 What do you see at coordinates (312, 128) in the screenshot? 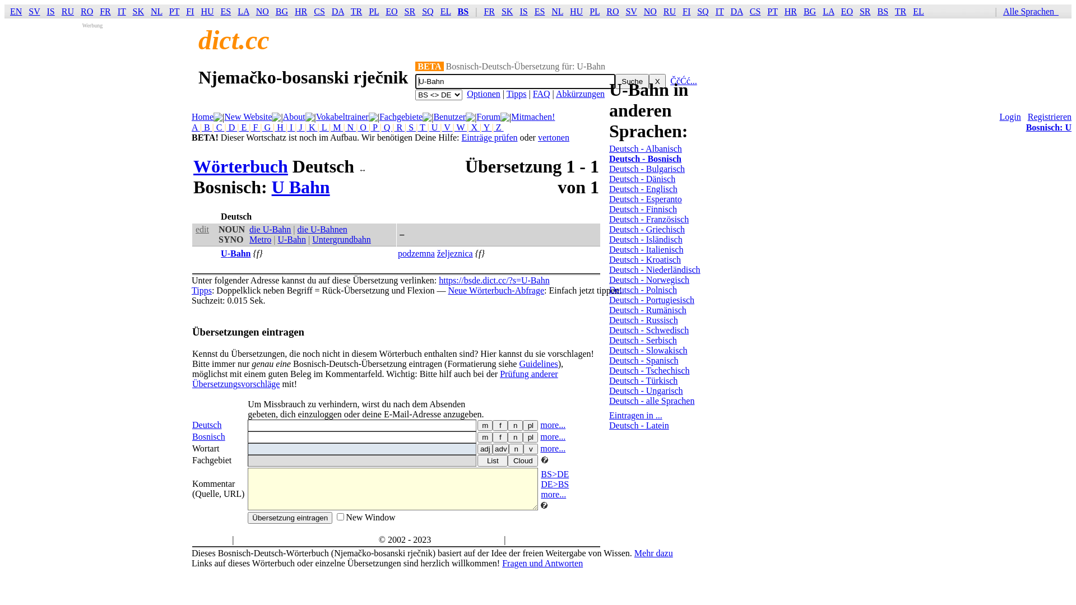
I see `K` at bounding box center [312, 128].